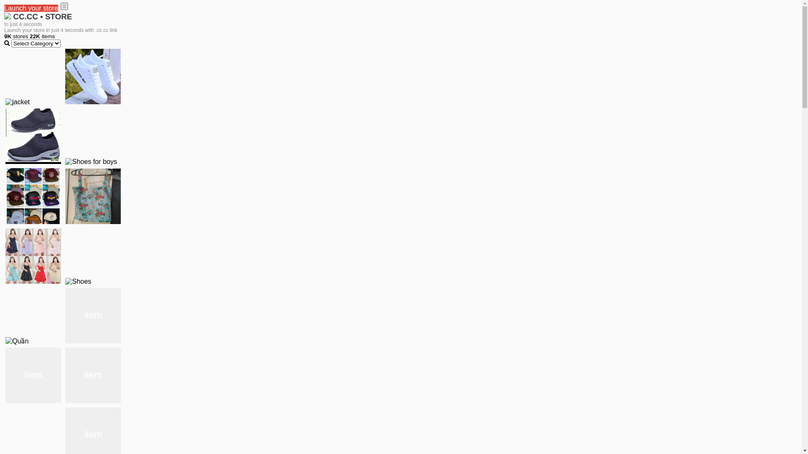 Image resolution: width=808 pixels, height=454 pixels. What do you see at coordinates (93, 315) in the screenshot?
I see `Zapatillas pumas` at bounding box center [93, 315].